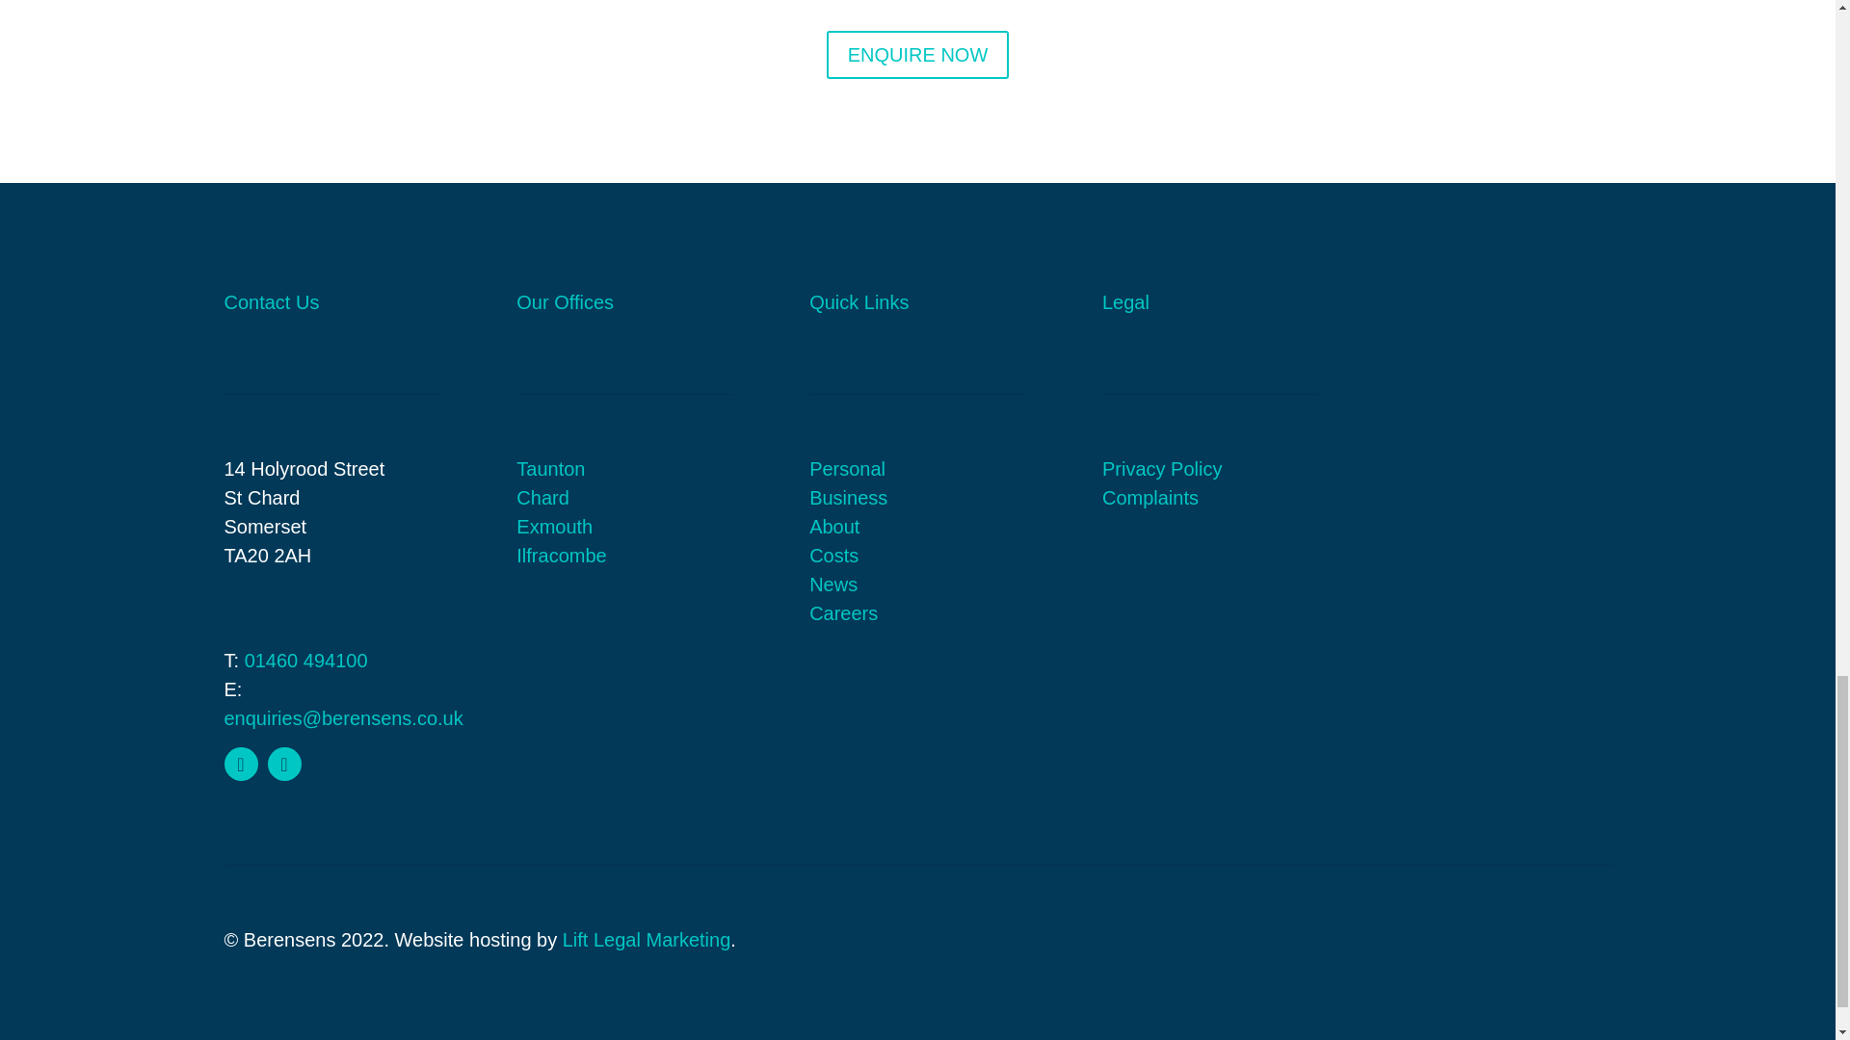 This screenshot has height=1040, width=1850. What do you see at coordinates (306, 661) in the screenshot?
I see `01460 494100` at bounding box center [306, 661].